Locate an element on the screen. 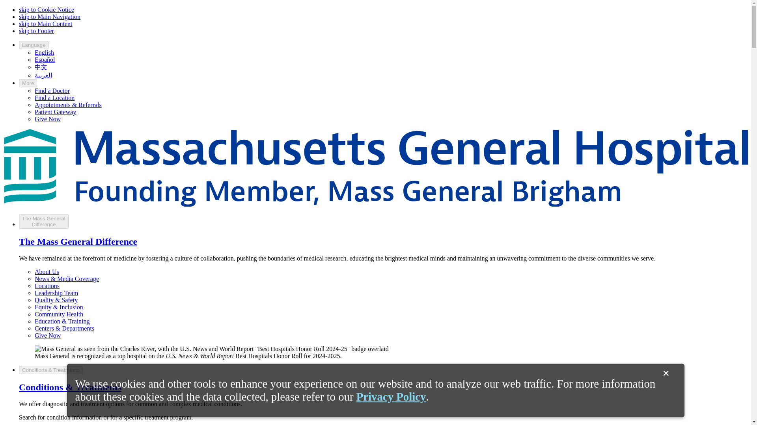 The width and height of the screenshot is (757, 425). skip to Footer is located at coordinates (36, 31).